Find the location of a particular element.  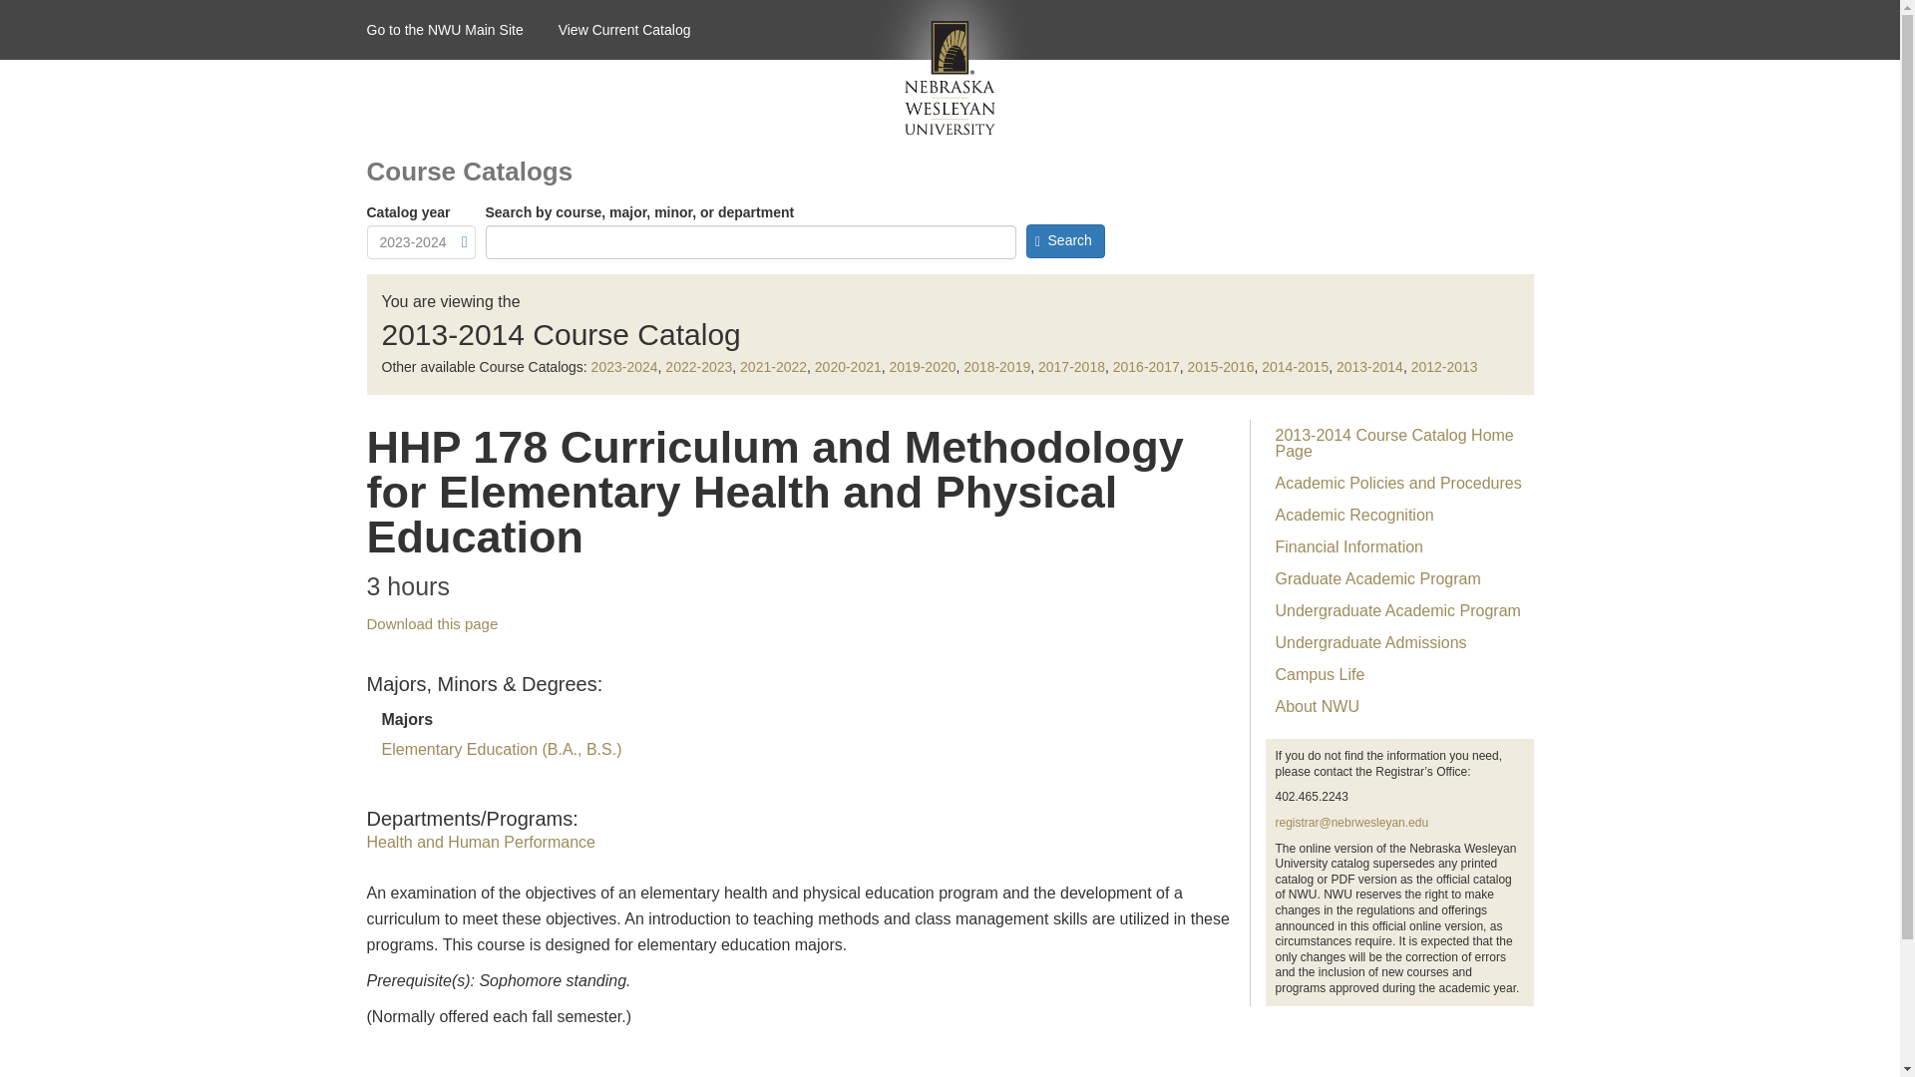

Undergraduate Admissions is located at coordinates (1398, 642).